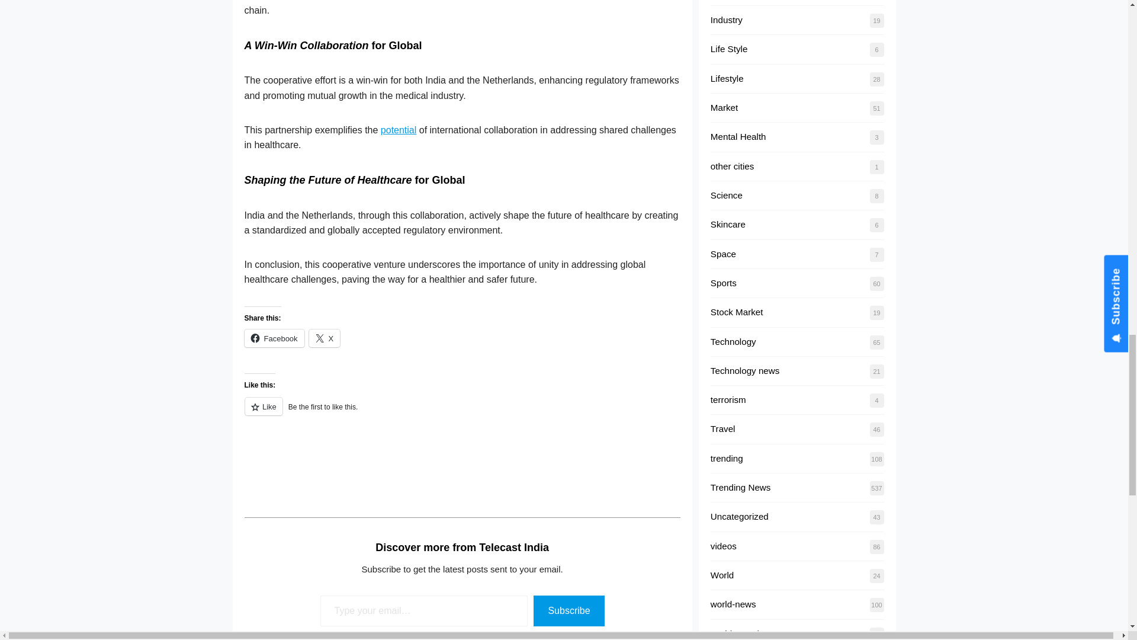  I want to click on Please fill in this field., so click(424, 612).